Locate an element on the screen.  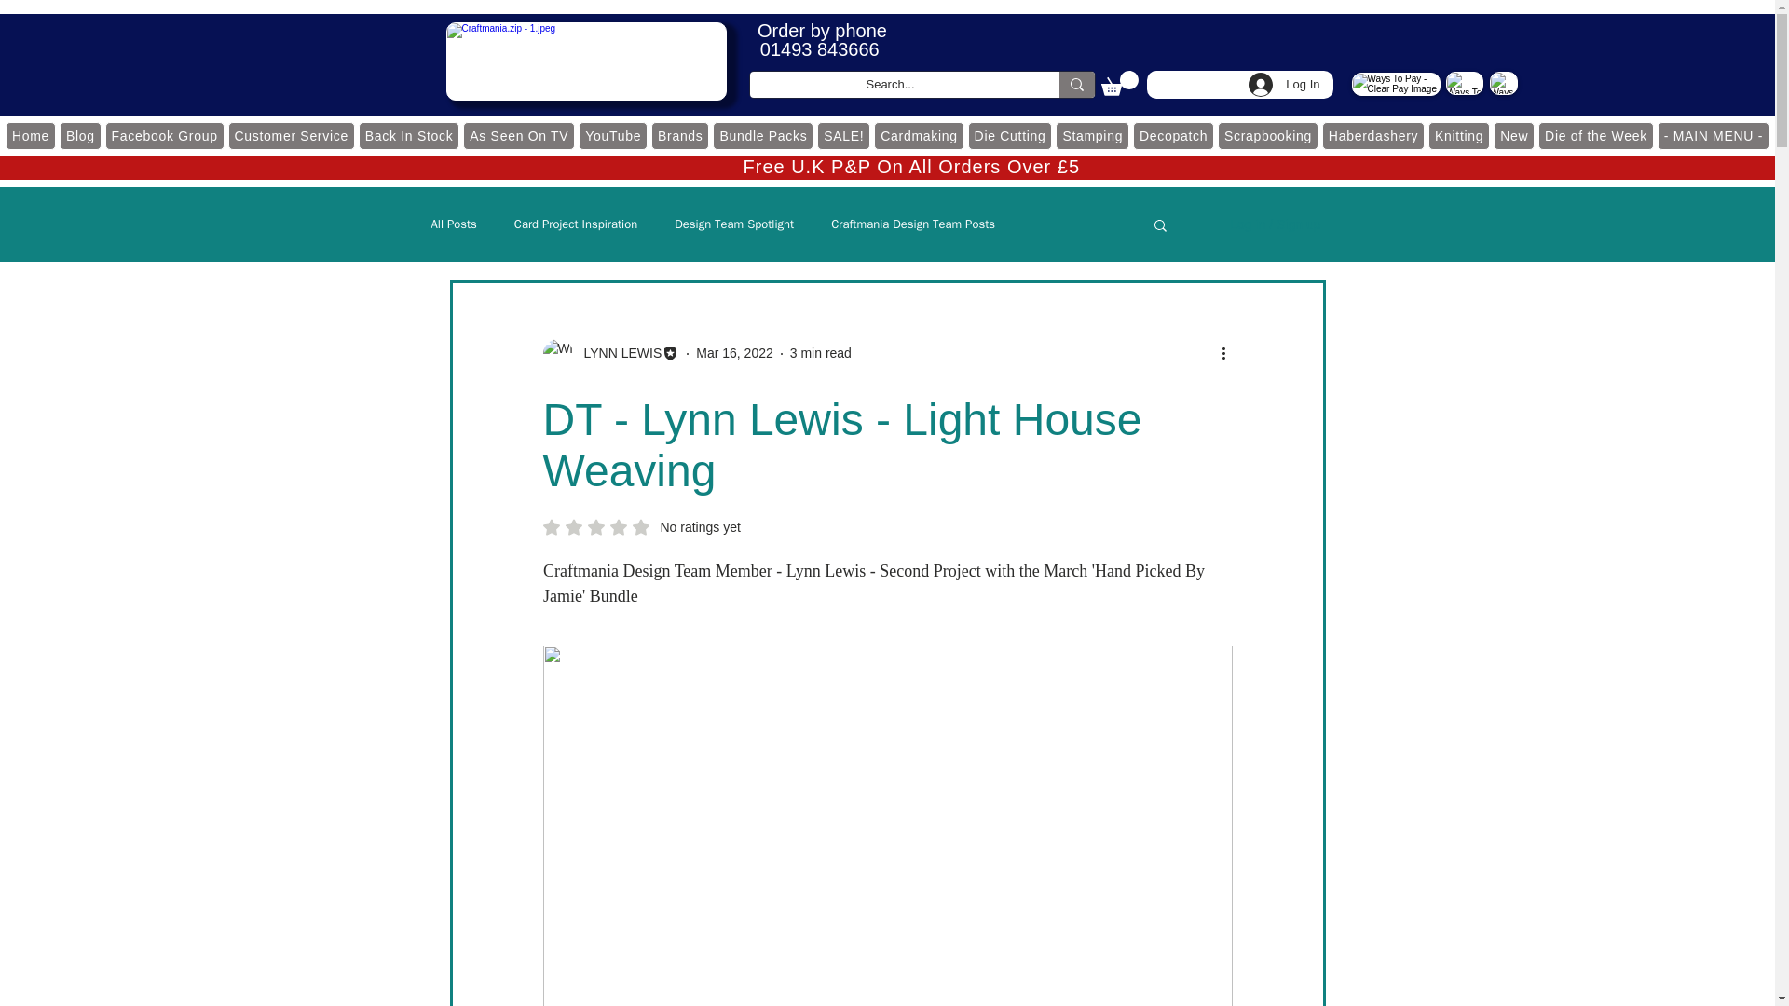
Stamping is located at coordinates (1092, 135).